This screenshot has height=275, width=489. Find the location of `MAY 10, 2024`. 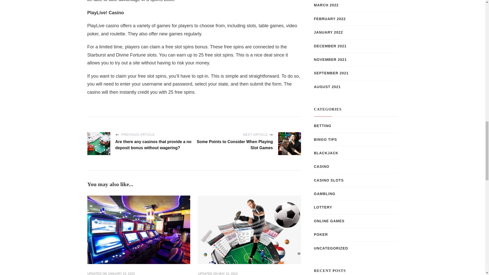

MAY 10, 2024 is located at coordinates (228, 273).